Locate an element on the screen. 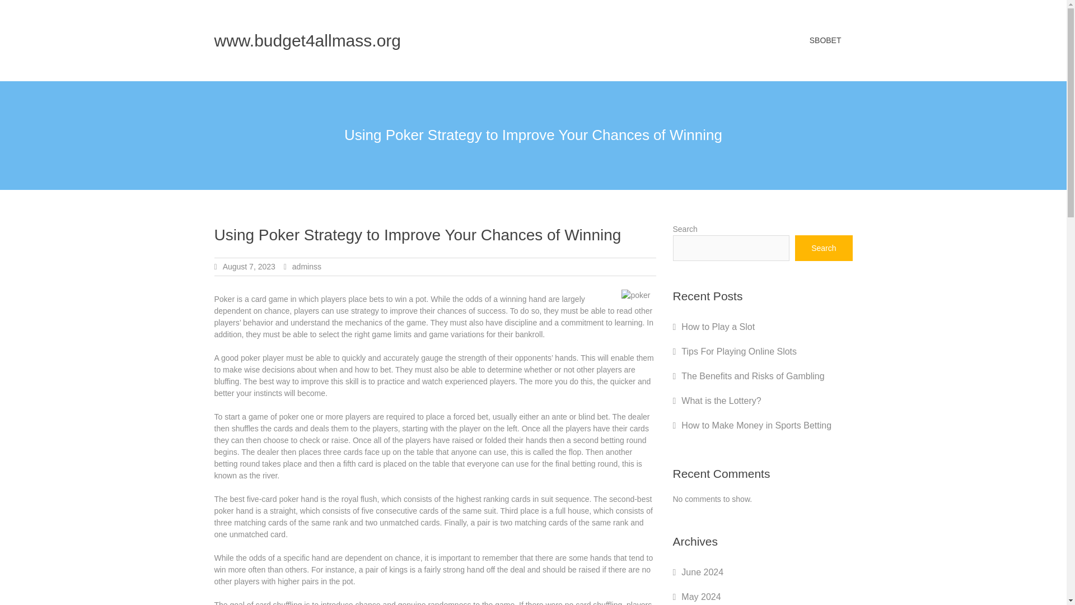  SBOBET is located at coordinates (825, 40).